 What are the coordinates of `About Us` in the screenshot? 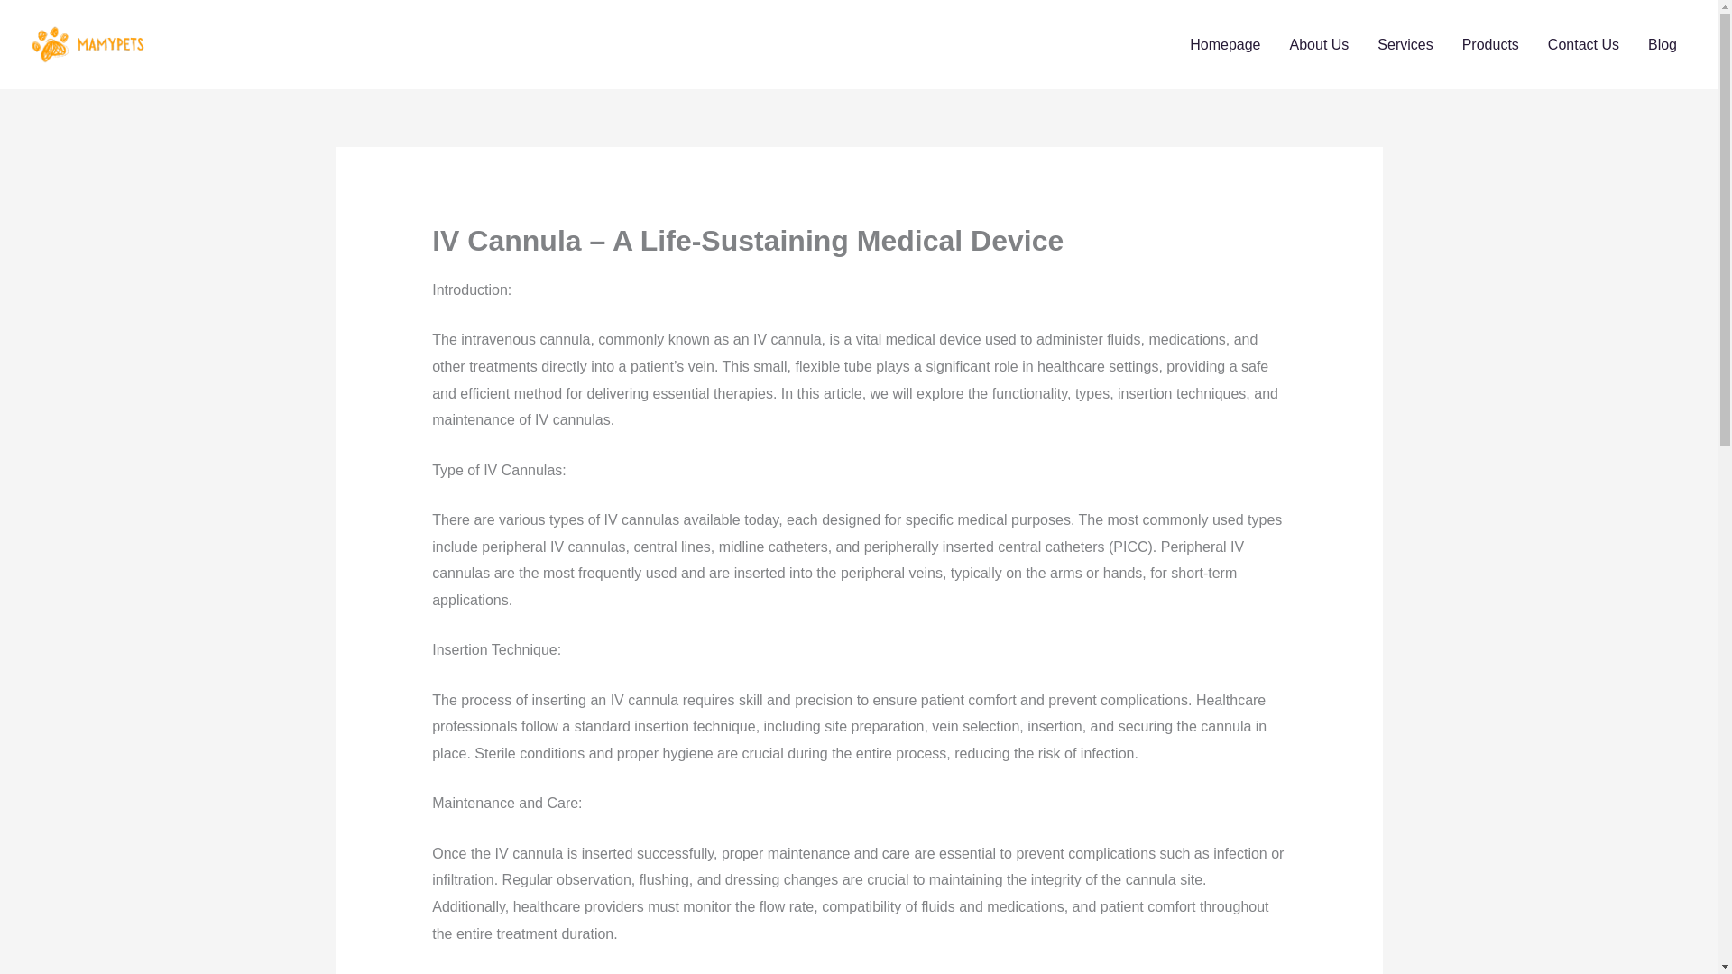 It's located at (1319, 44).